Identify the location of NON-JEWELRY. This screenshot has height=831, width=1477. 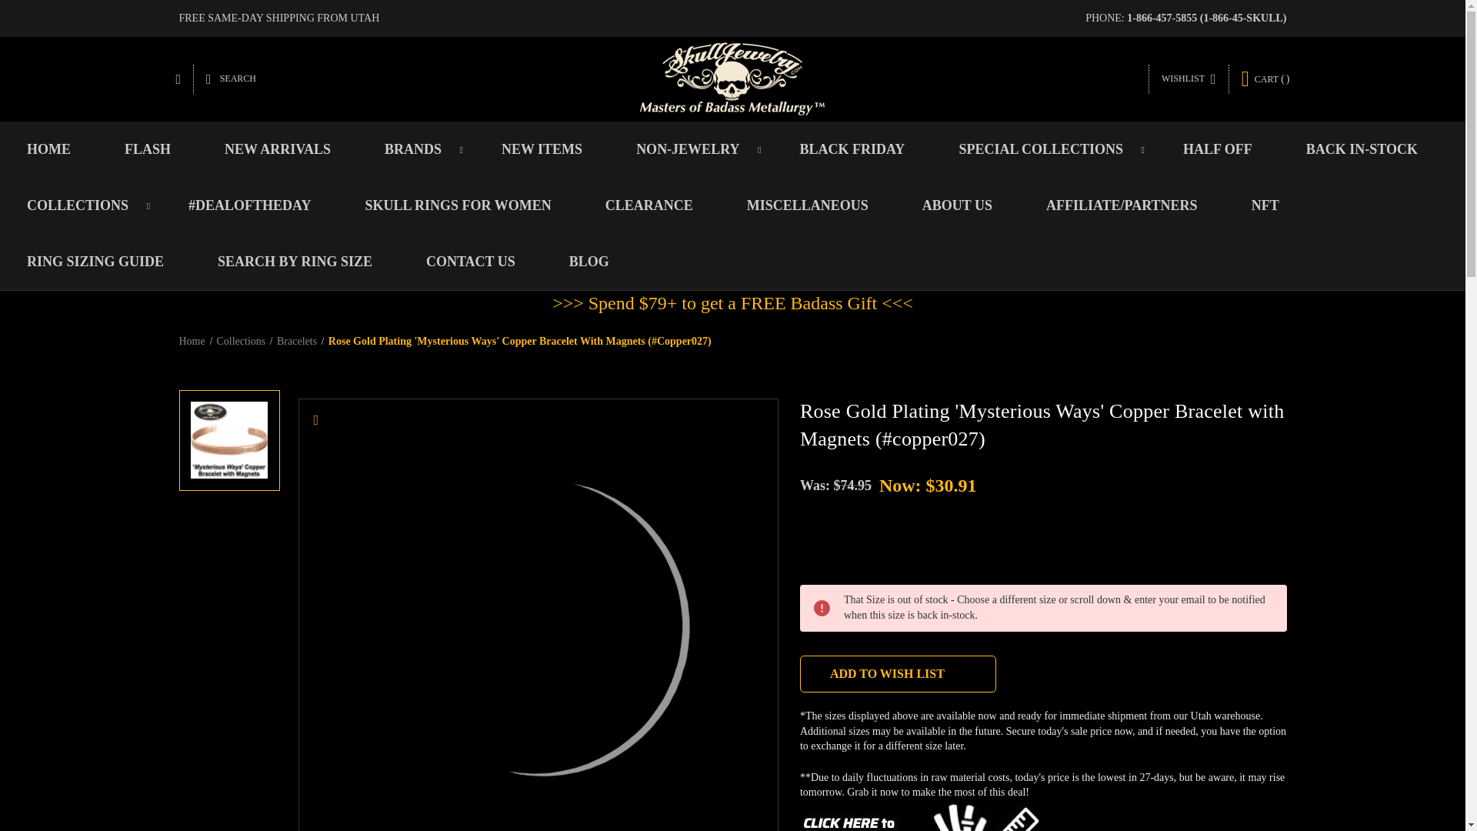
(691, 149).